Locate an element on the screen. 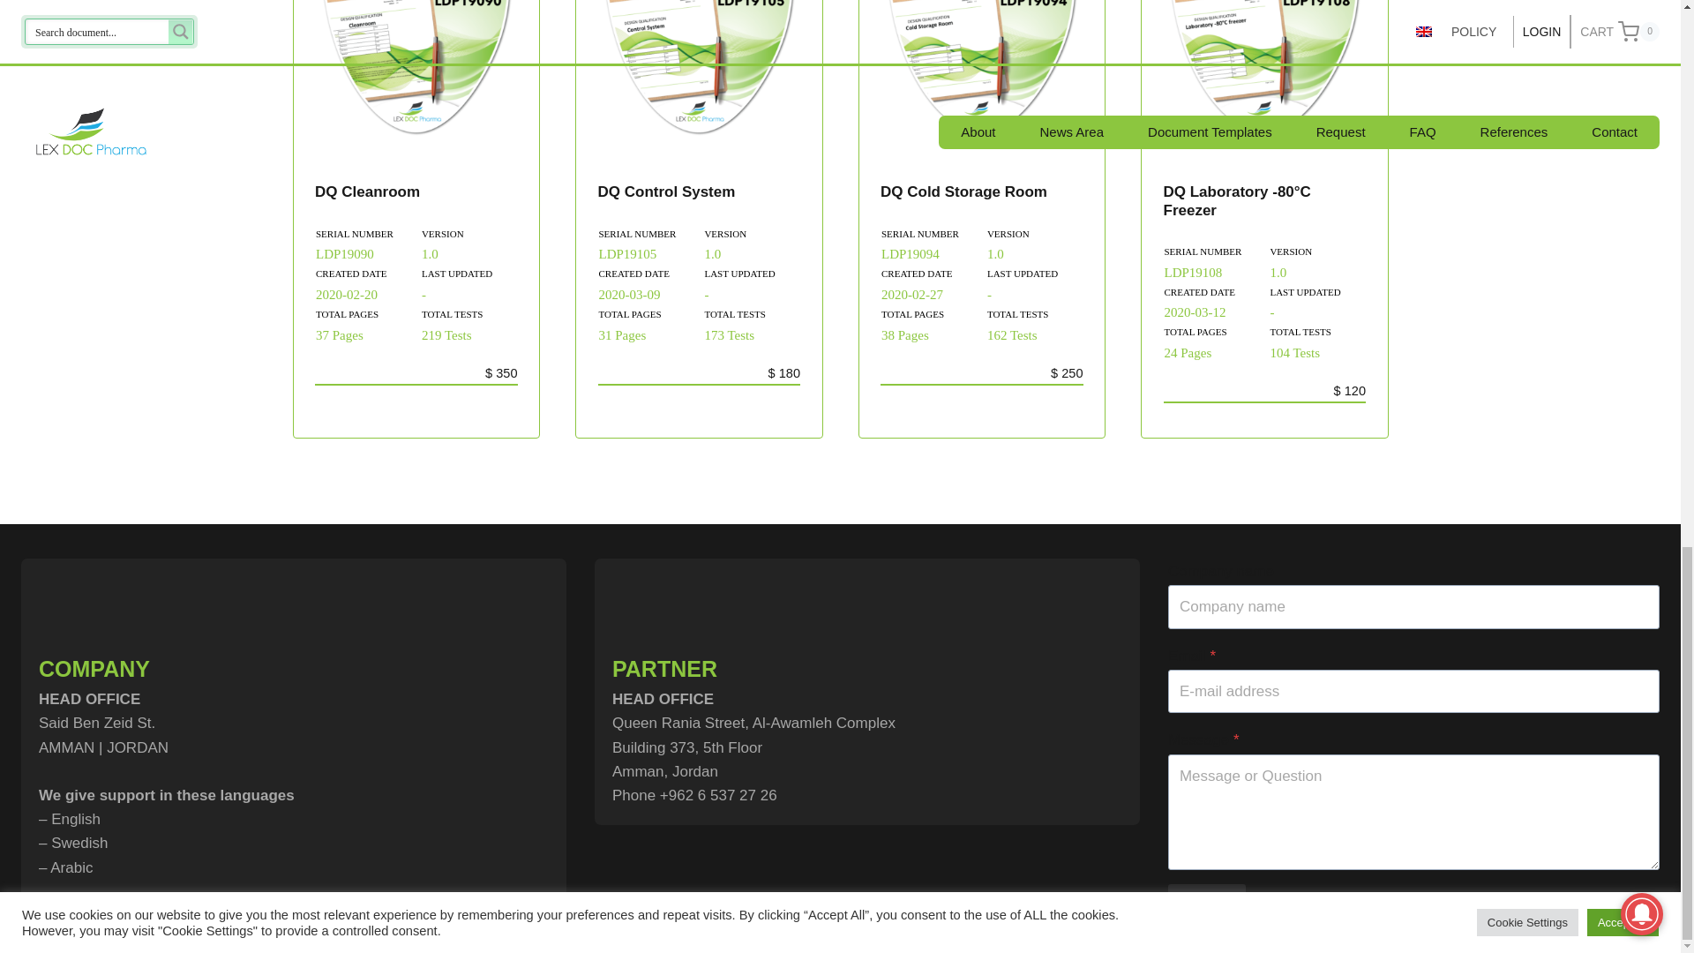  DQ Cleanroom is located at coordinates (367, 191).